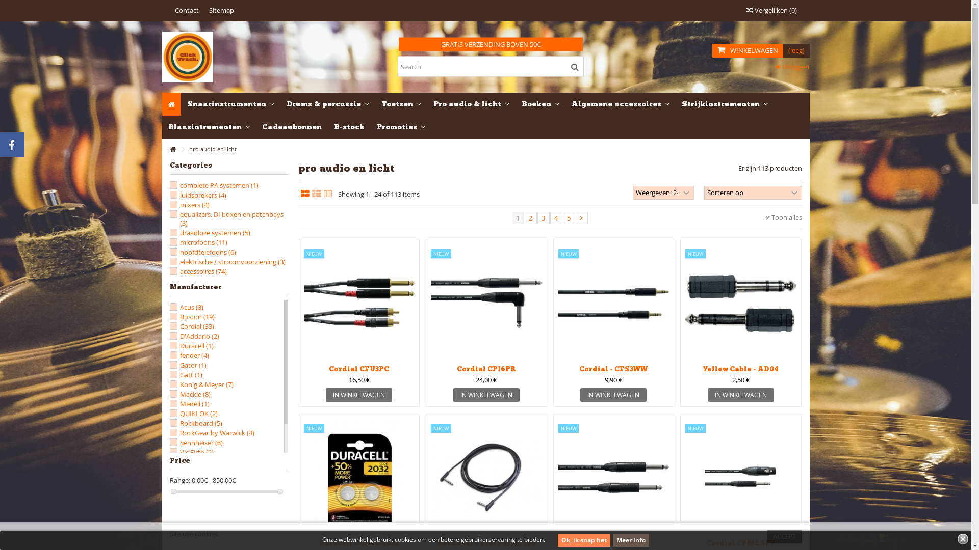  I want to click on Duracell DCELL-2032, so click(359, 544).